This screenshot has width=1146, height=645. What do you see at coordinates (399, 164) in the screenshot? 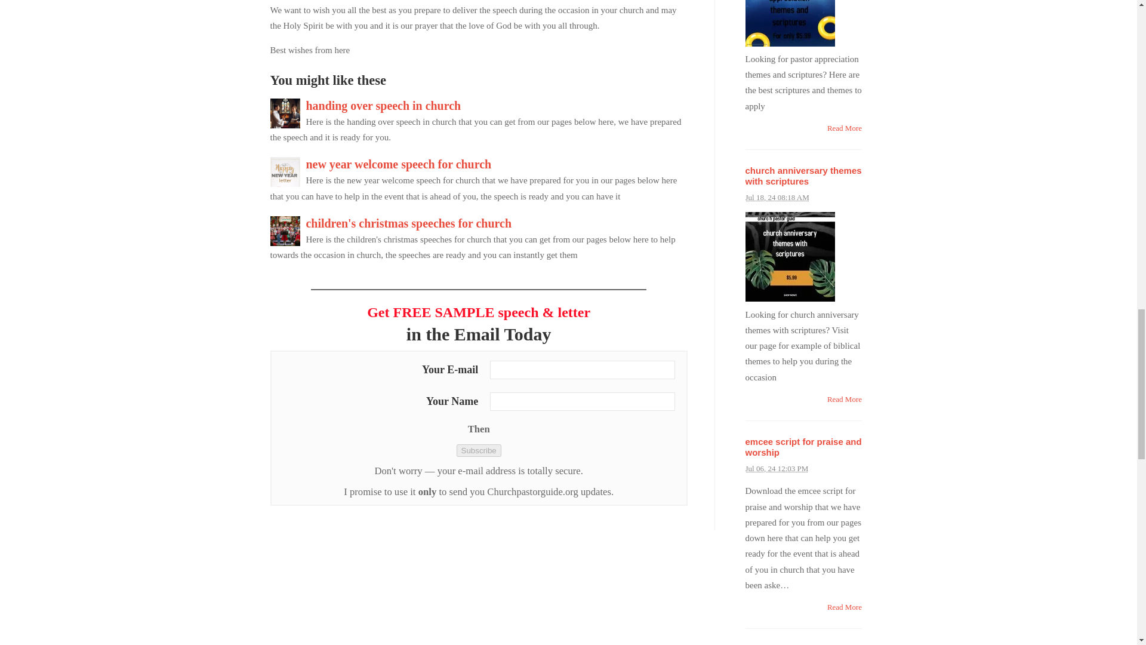
I see `new year welcome speech for church` at bounding box center [399, 164].